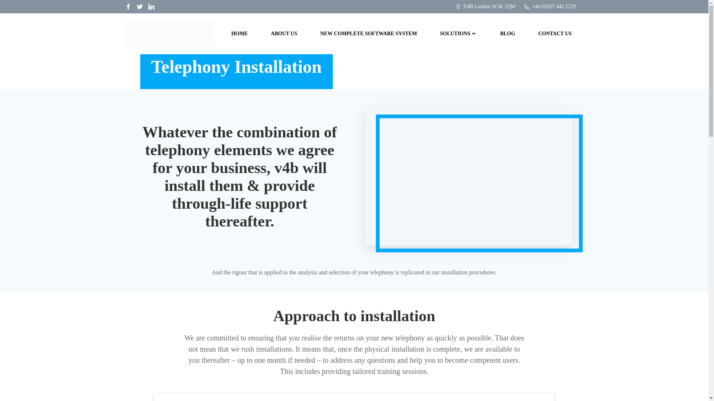 Image resolution: width=714 pixels, height=401 pixels. Describe the element at coordinates (368, 33) in the screenshot. I see `NEW COMPLETE SOFTWARE SYSTEM` at that location.